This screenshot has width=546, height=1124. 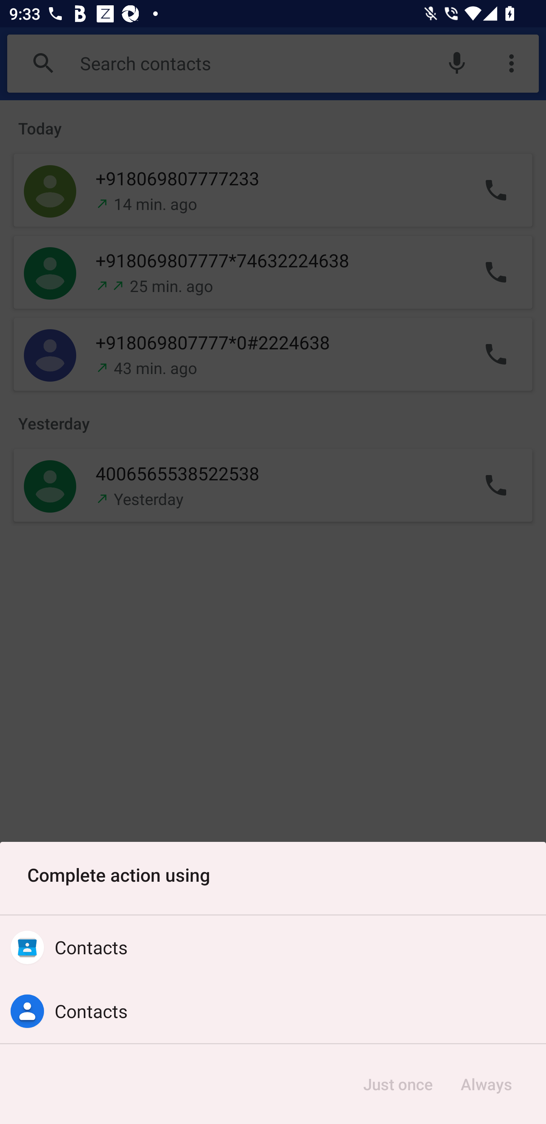 What do you see at coordinates (273, 947) in the screenshot?
I see `Contacts` at bounding box center [273, 947].